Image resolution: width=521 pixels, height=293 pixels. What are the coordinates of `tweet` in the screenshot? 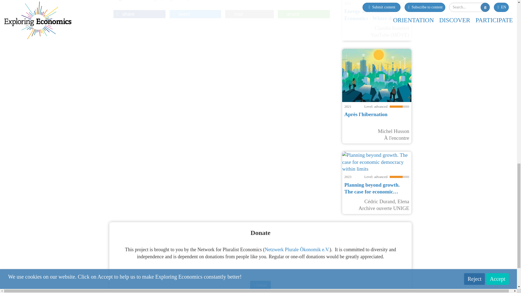 It's located at (195, 14).